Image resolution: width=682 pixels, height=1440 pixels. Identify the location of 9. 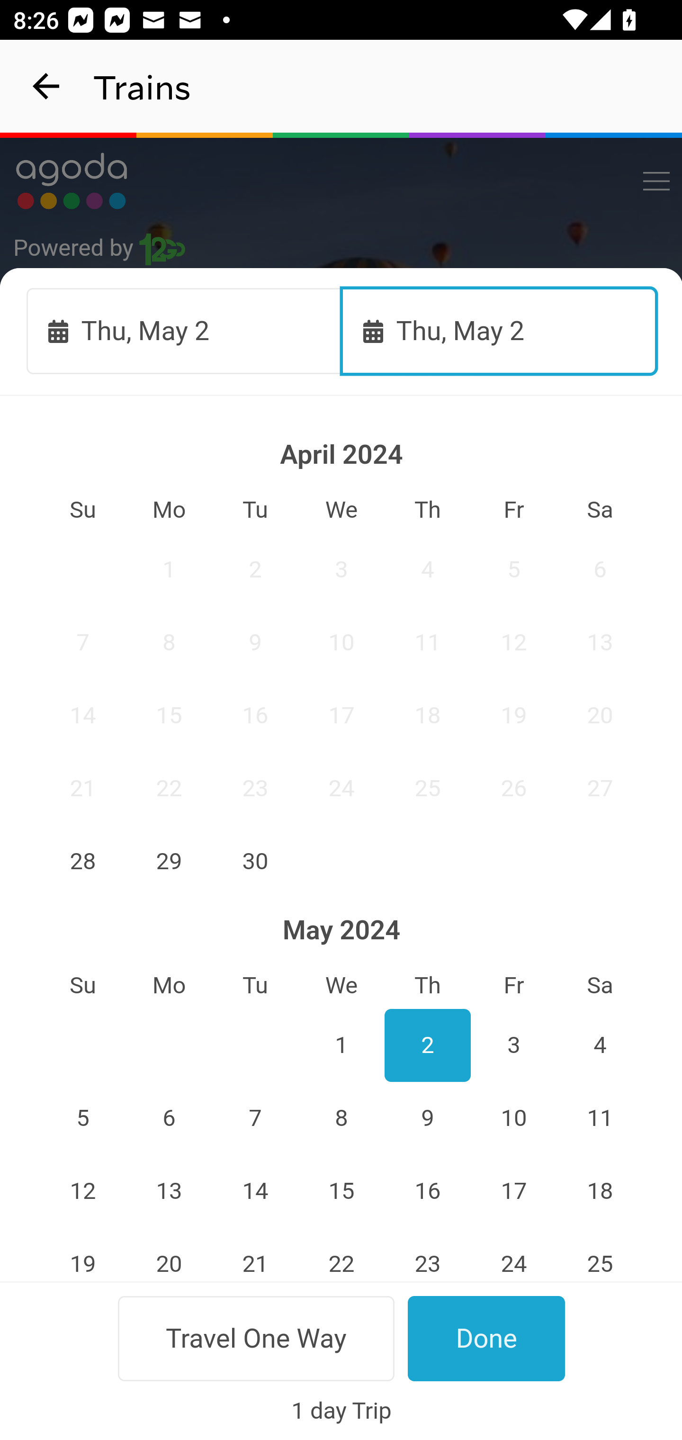
(427, 1119).